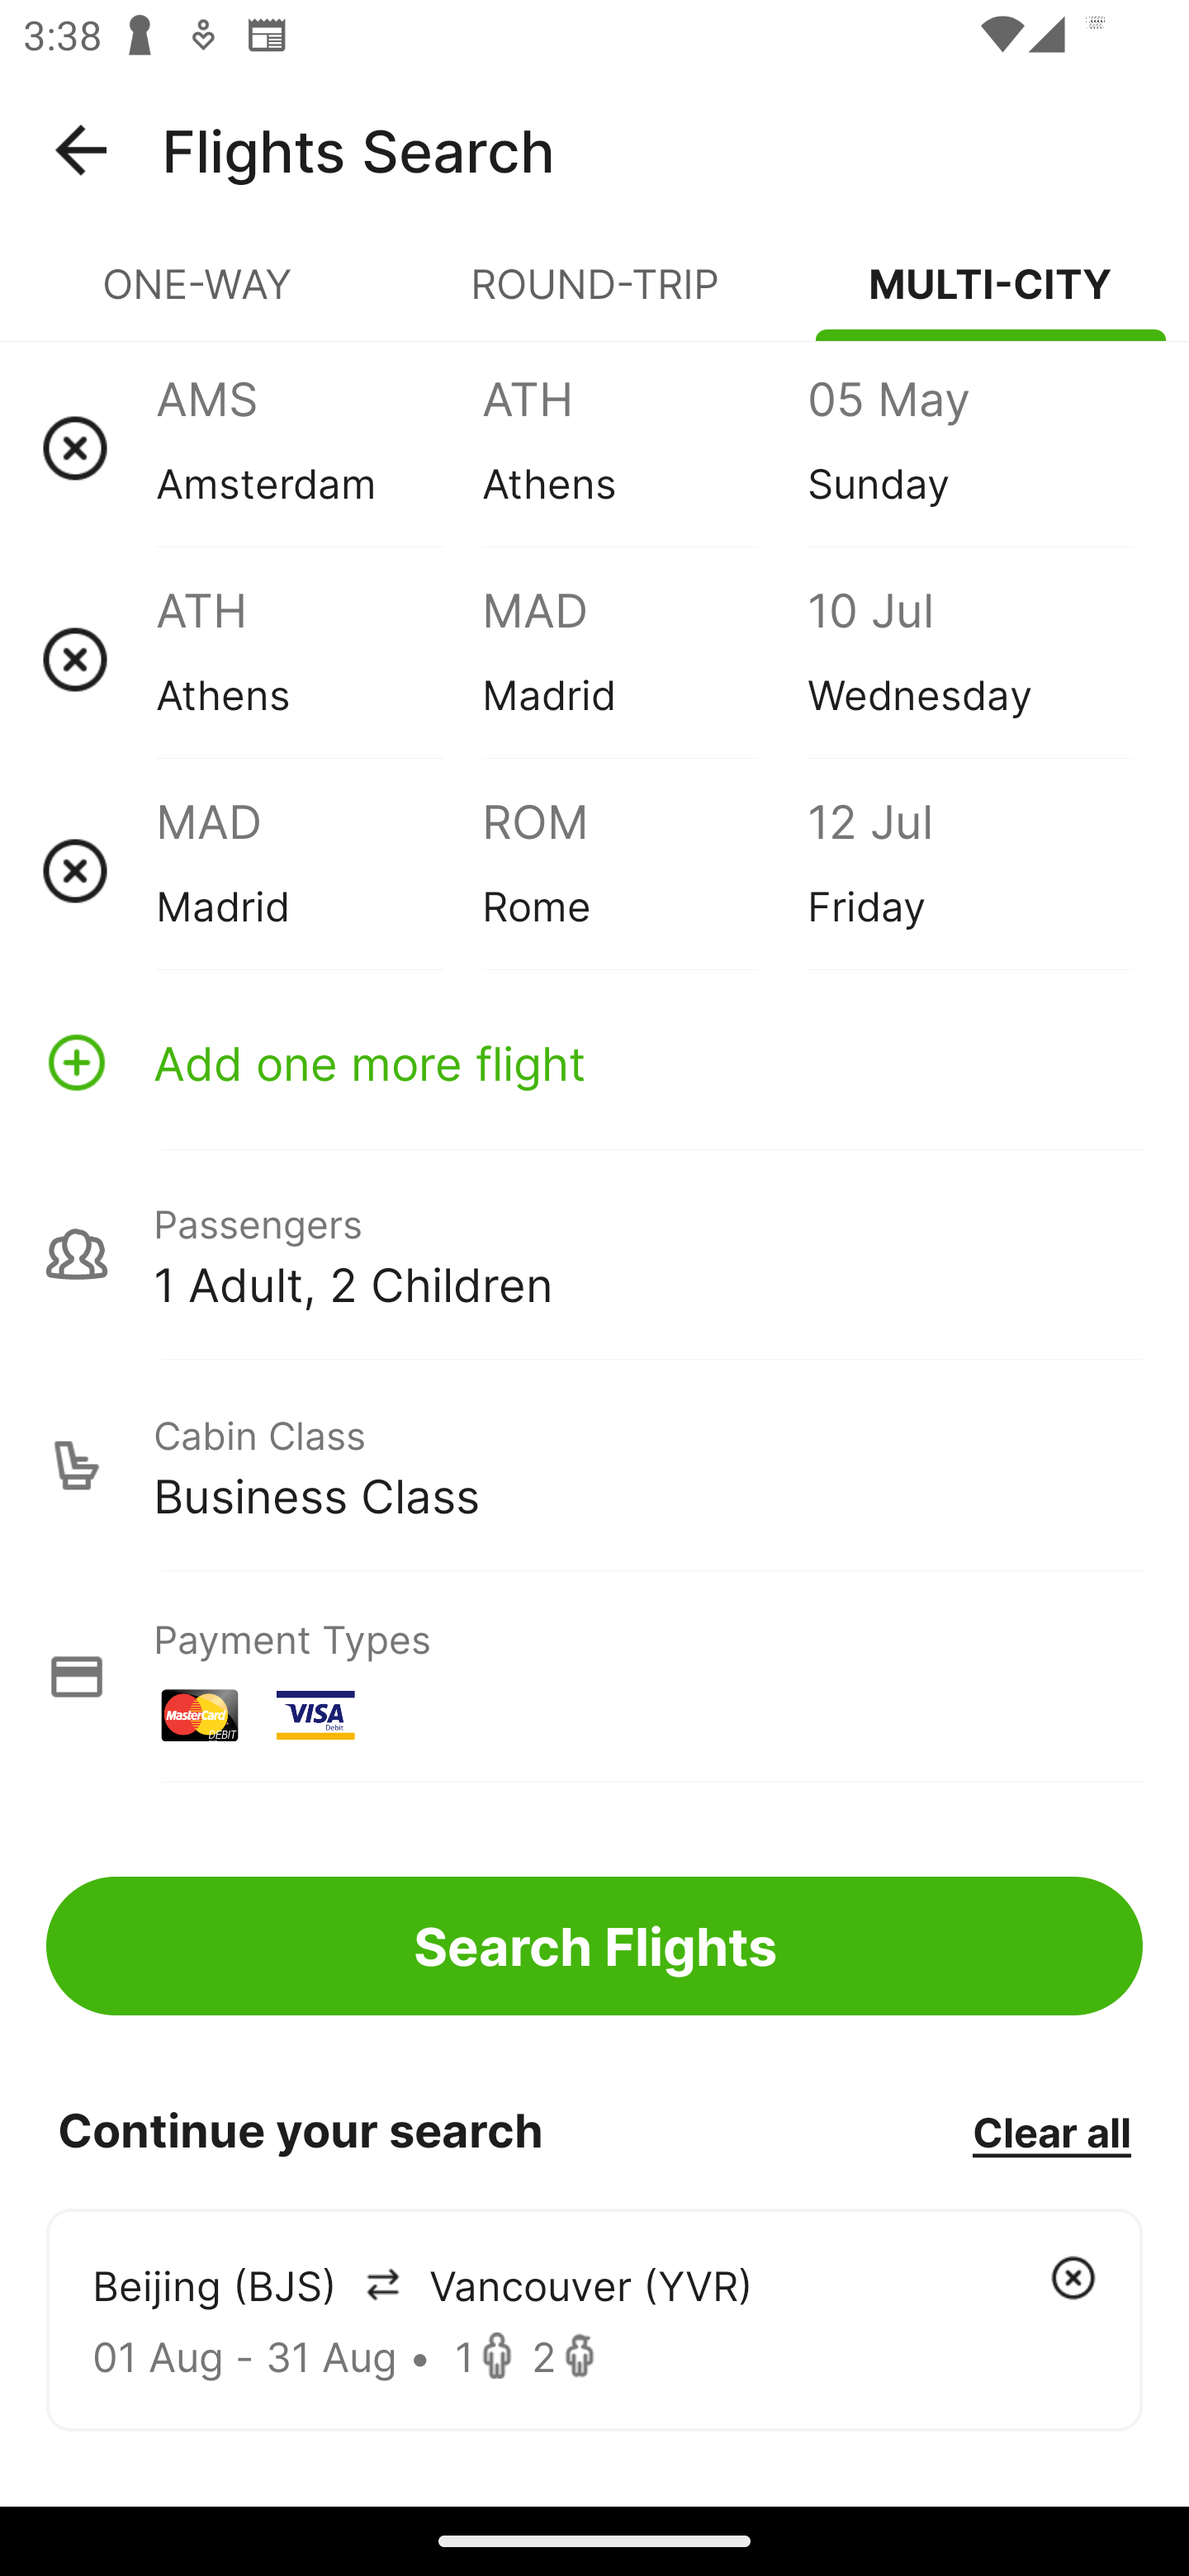  I want to click on Cabin Class Business Class, so click(594, 1466).